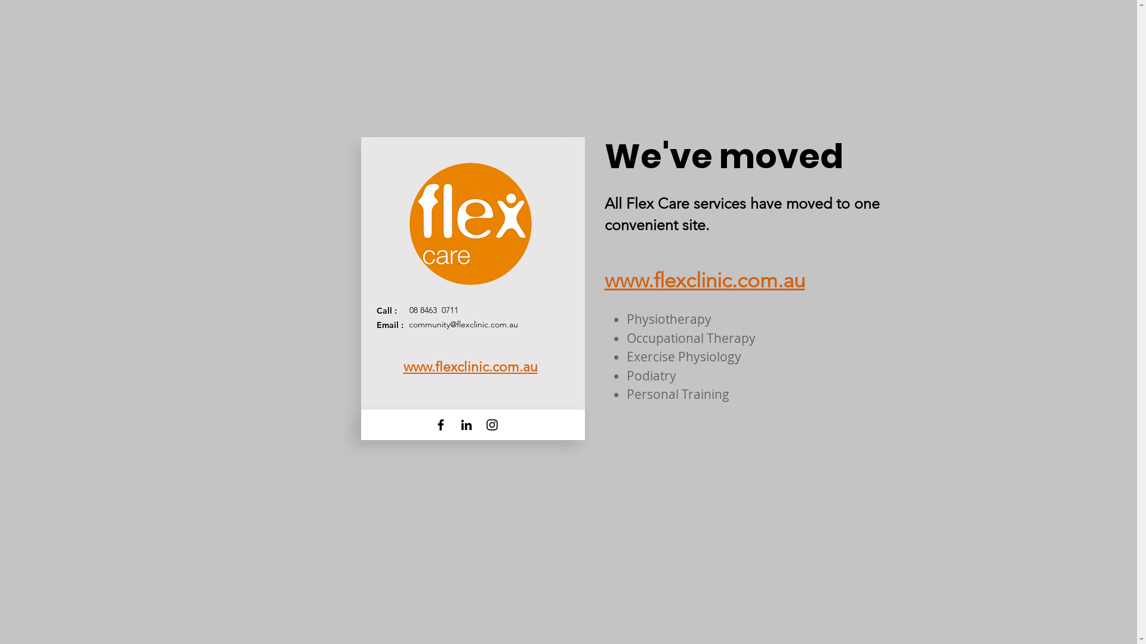  I want to click on www.flexclinic.com.au, so click(704, 279).